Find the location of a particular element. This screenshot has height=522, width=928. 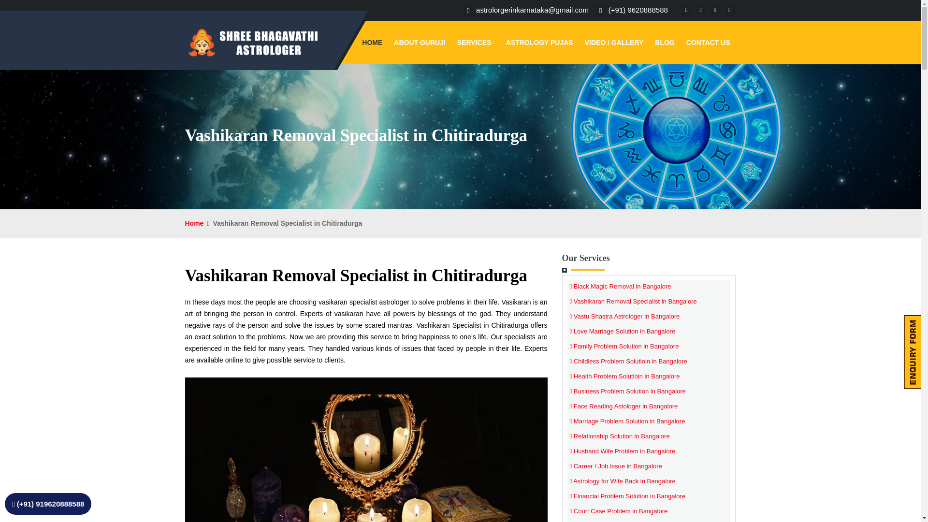

SERVICES is located at coordinates (476, 43).